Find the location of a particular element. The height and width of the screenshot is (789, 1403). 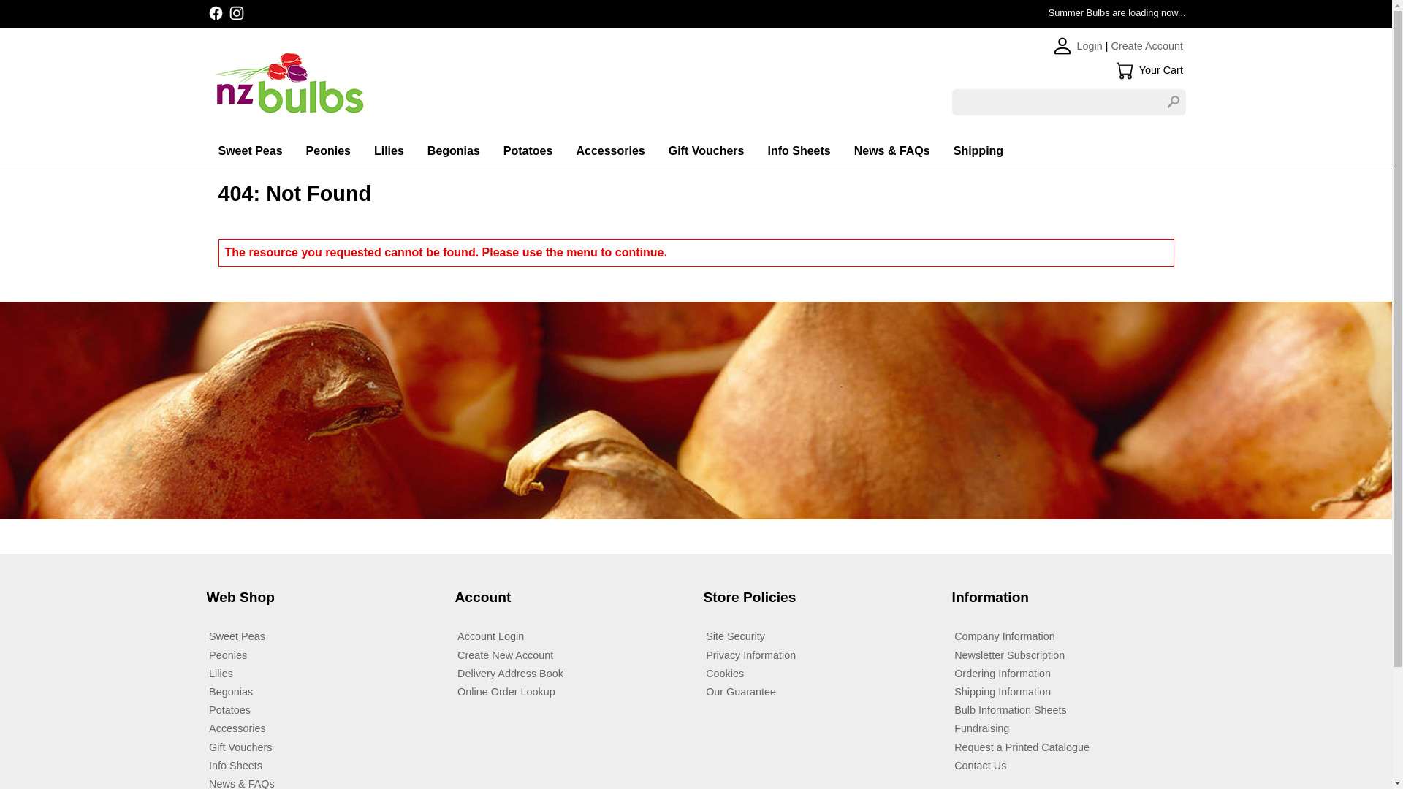

Login Status is located at coordinates (1062, 45).